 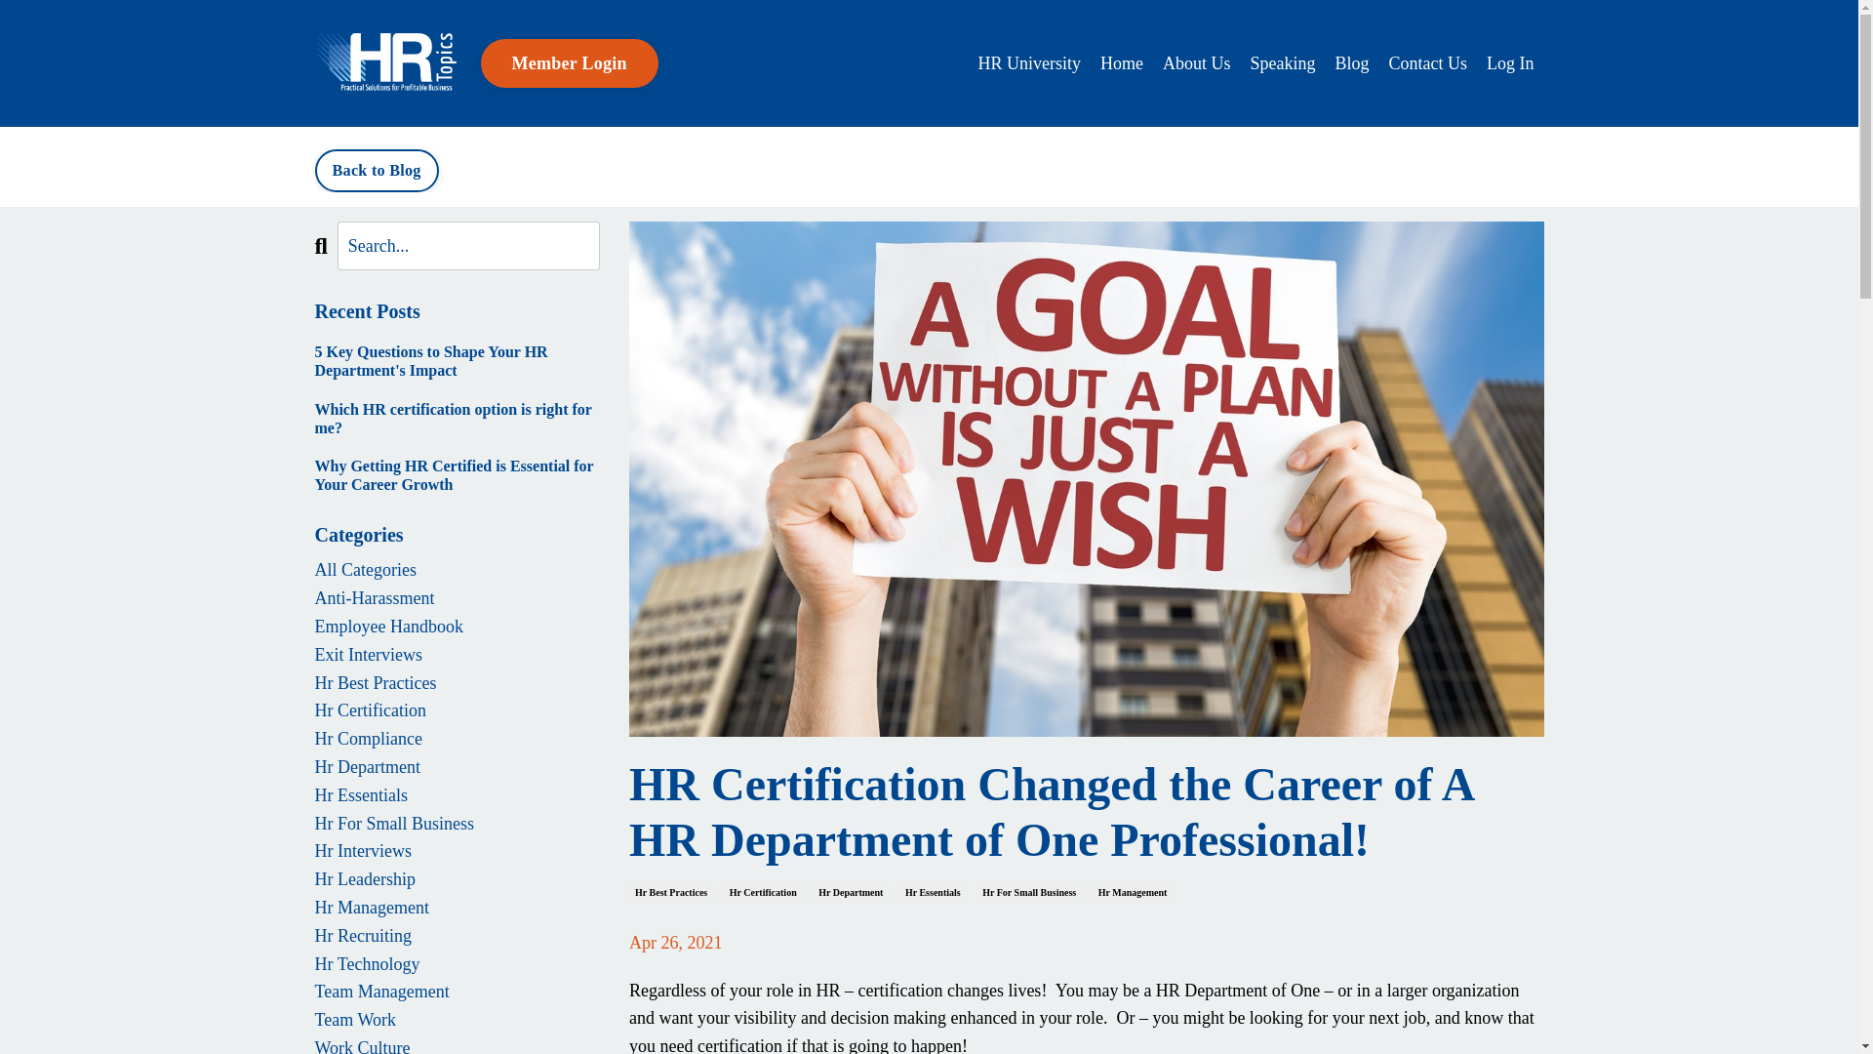 What do you see at coordinates (457, 654) in the screenshot?
I see `Exit Interviews` at bounding box center [457, 654].